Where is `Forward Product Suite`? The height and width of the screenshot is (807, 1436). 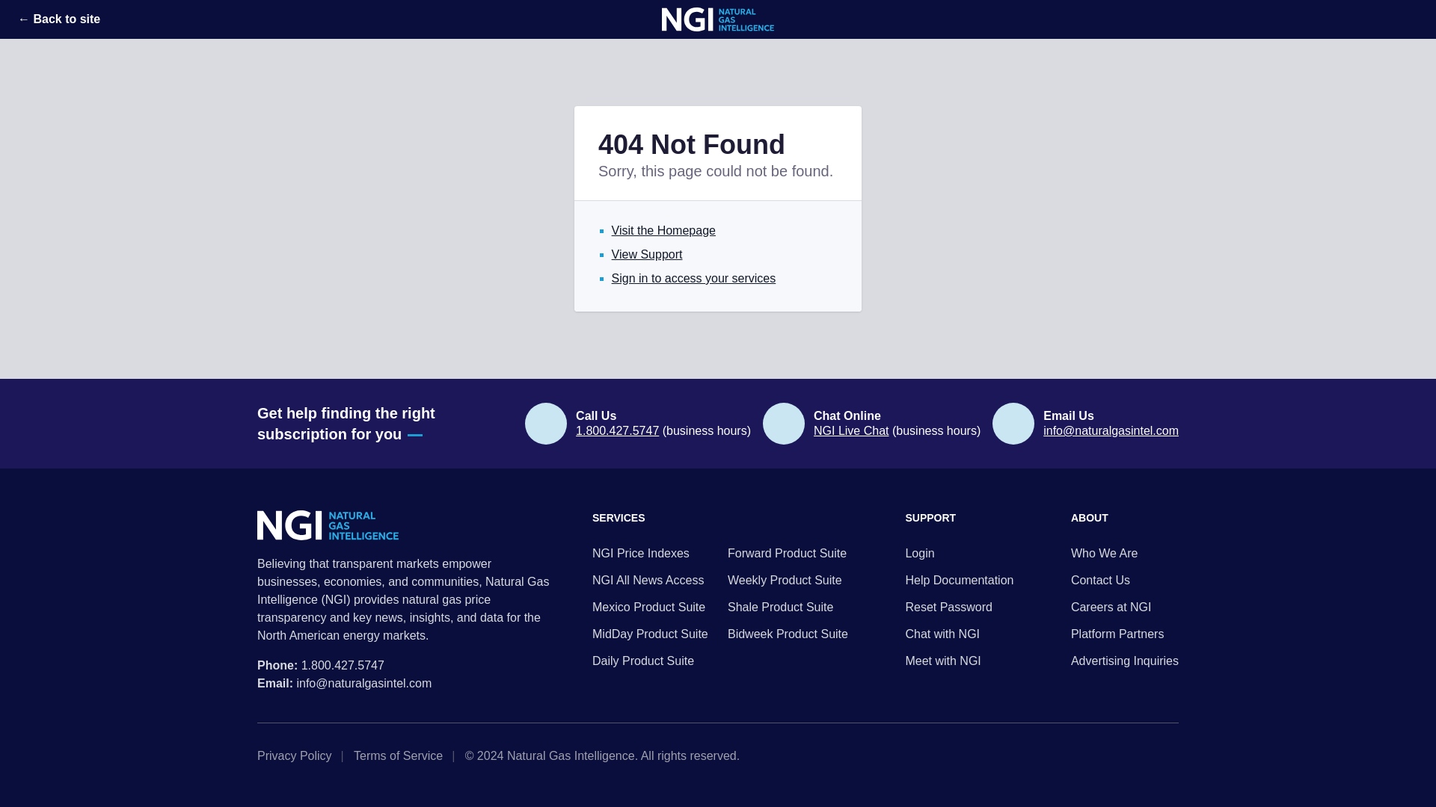 Forward Product Suite is located at coordinates (788, 553).